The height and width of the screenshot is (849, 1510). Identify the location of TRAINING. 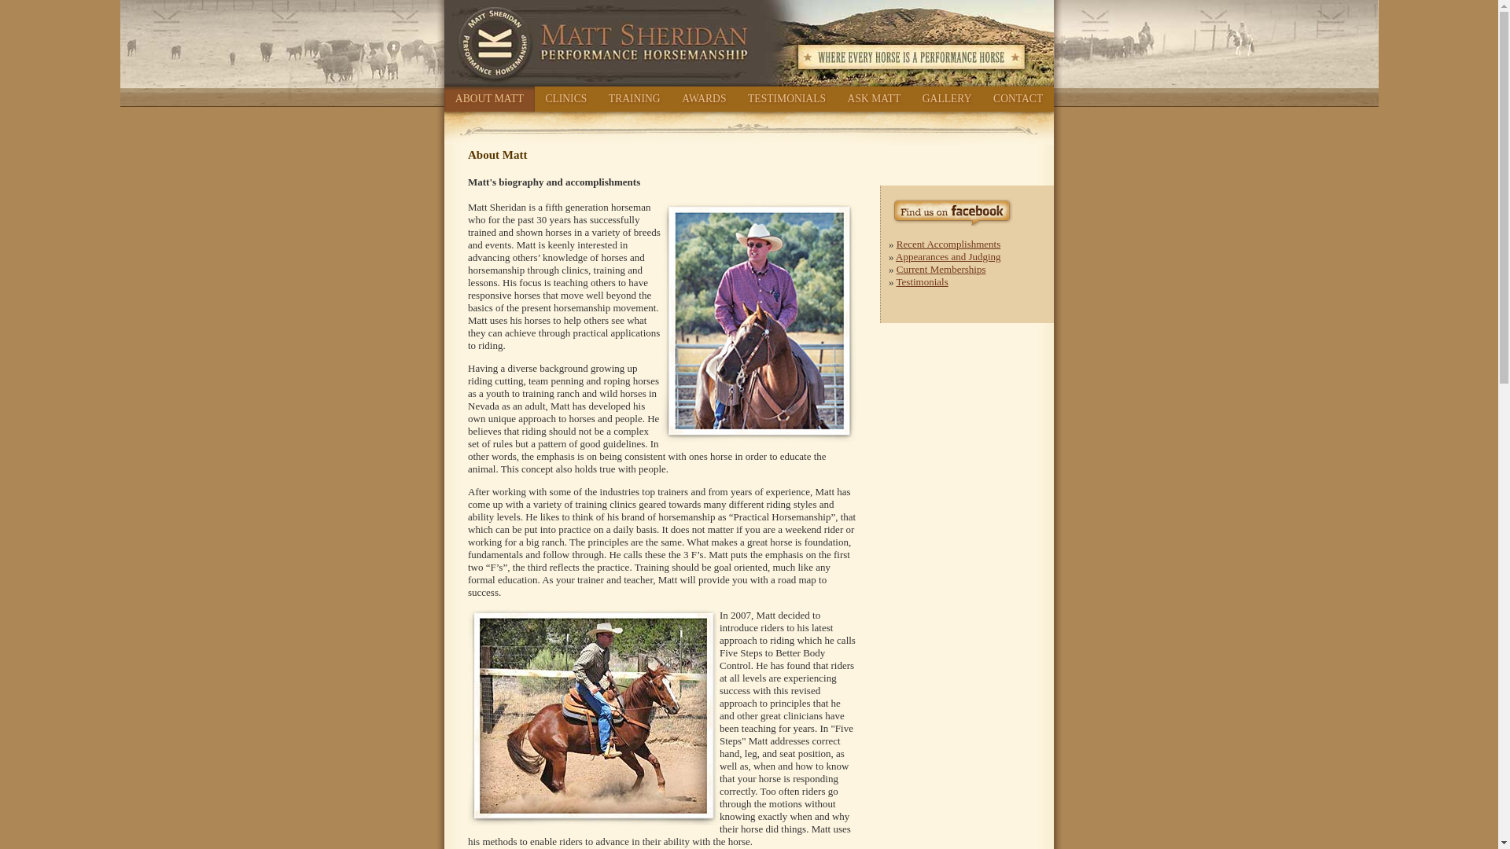
(634, 99).